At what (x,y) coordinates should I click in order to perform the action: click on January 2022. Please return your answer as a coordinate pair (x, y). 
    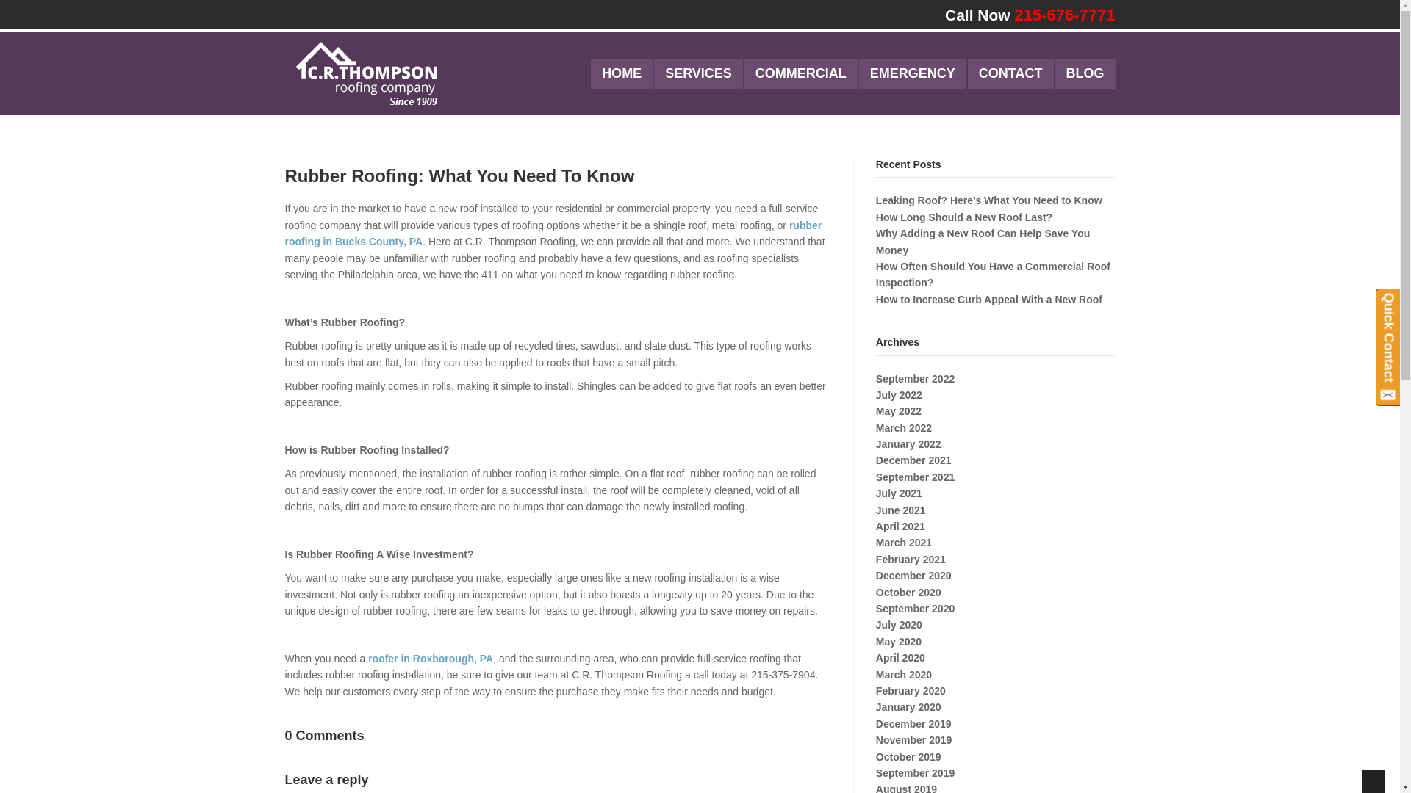
    Looking at the image, I should click on (908, 444).